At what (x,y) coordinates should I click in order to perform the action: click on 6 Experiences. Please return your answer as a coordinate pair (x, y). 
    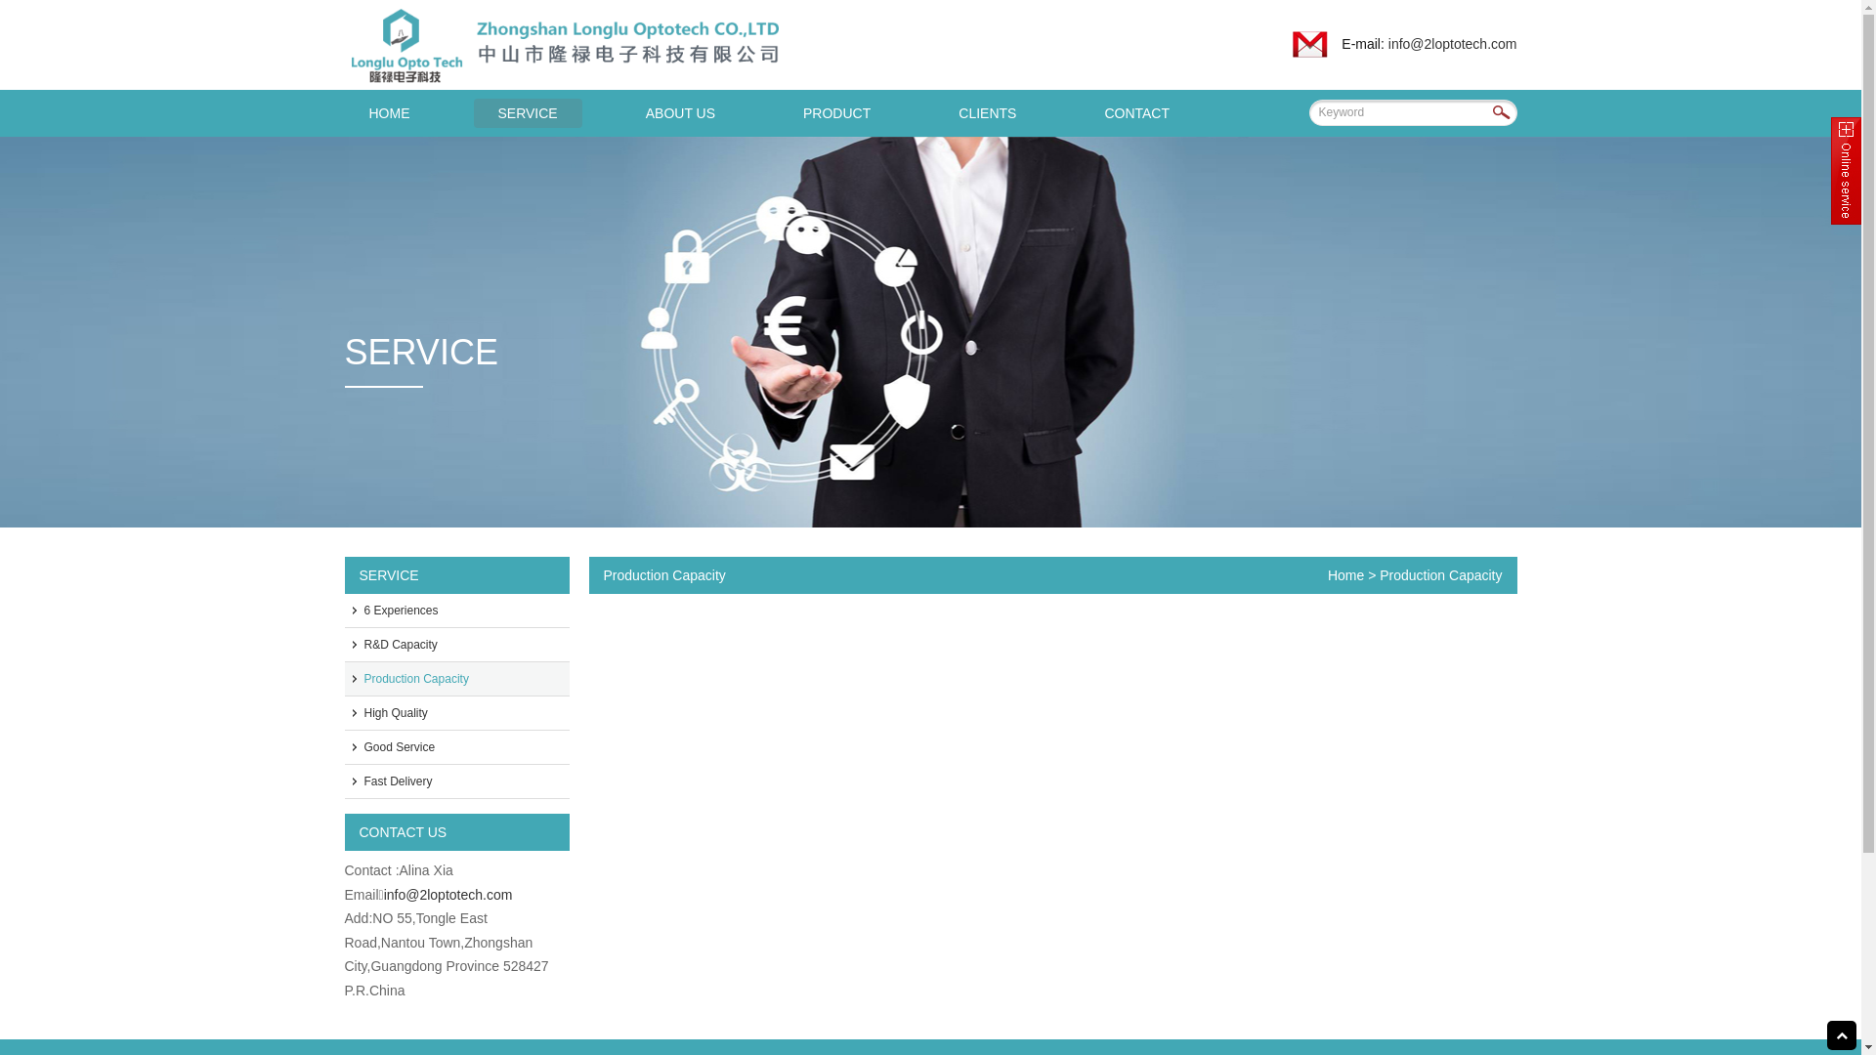
    Looking at the image, I should click on (456, 612).